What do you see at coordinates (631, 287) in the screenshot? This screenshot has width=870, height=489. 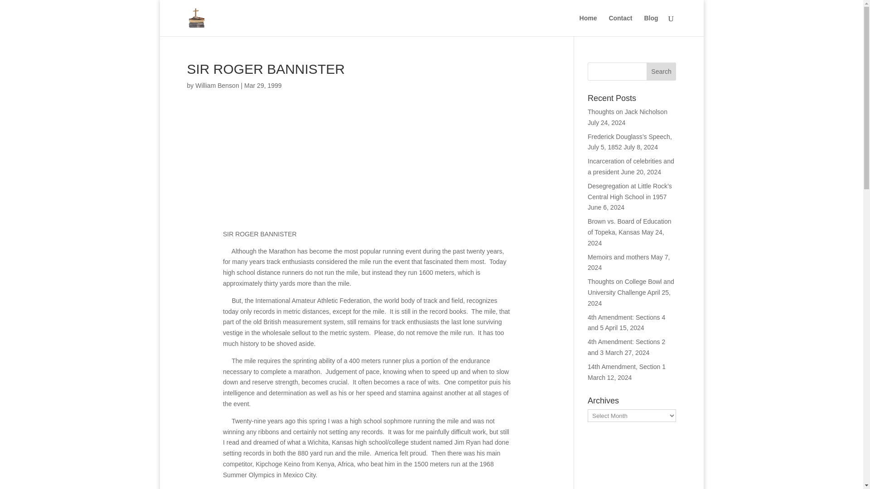 I see `Thoughts on College Bowl and University Challenge` at bounding box center [631, 287].